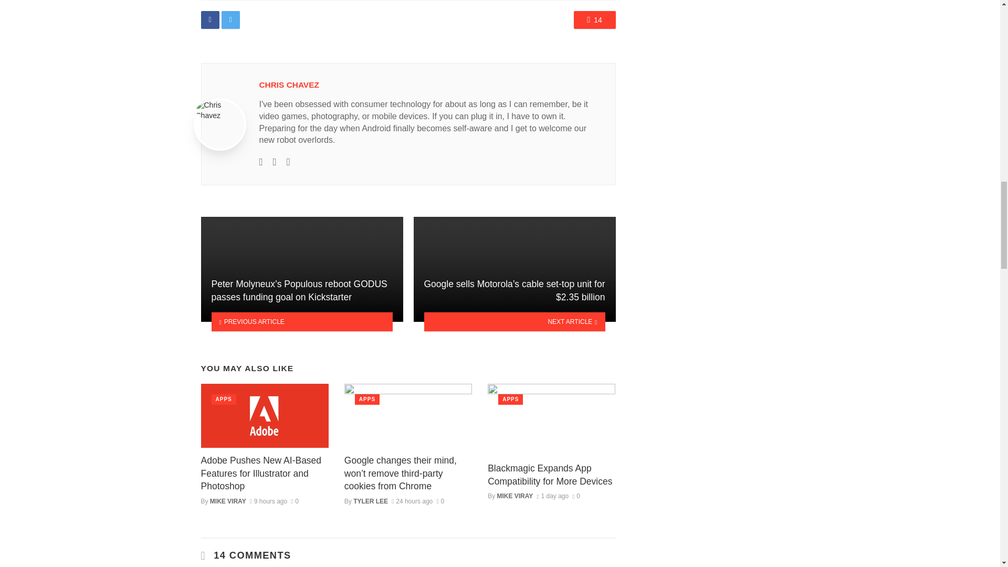 This screenshot has width=1008, height=567. Describe the element at coordinates (594, 20) in the screenshot. I see `14 Comments` at that location.